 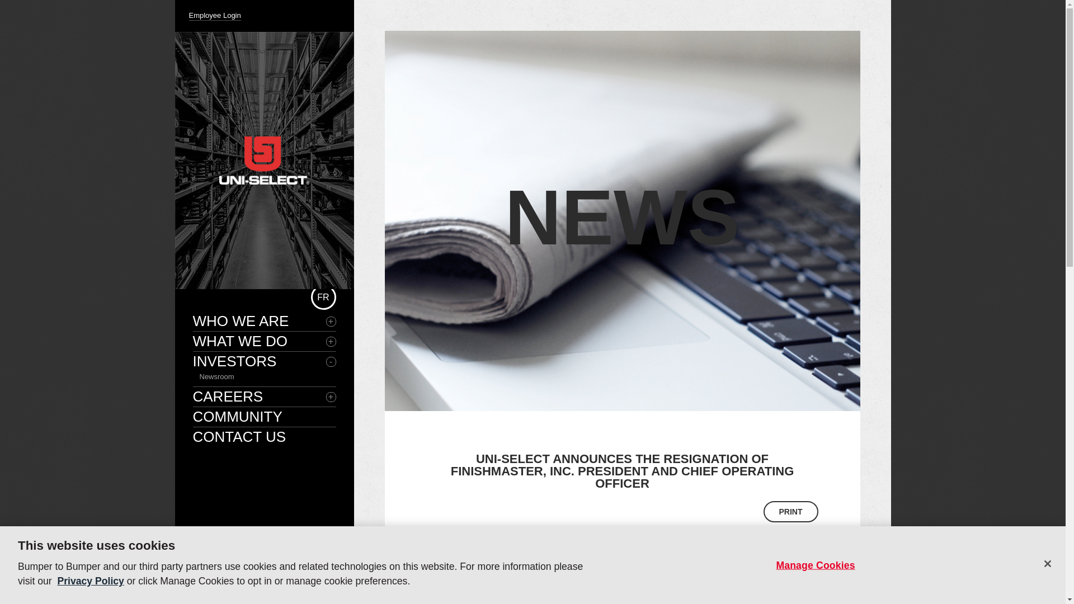 What do you see at coordinates (264, 161) in the screenshot?
I see `Uni-Select` at bounding box center [264, 161].